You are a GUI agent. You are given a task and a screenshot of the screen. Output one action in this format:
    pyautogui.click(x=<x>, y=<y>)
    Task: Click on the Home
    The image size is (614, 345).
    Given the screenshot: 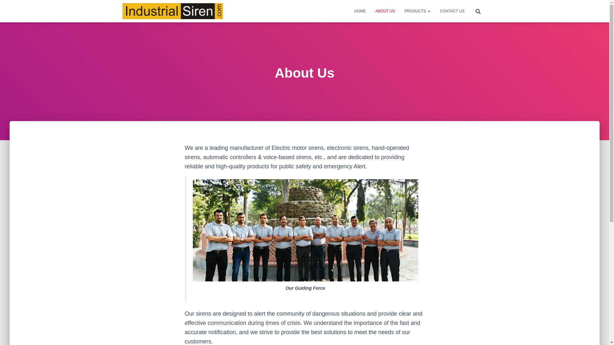 What is the action you would take?
    pyautogui.click(x=360, y=11)
    